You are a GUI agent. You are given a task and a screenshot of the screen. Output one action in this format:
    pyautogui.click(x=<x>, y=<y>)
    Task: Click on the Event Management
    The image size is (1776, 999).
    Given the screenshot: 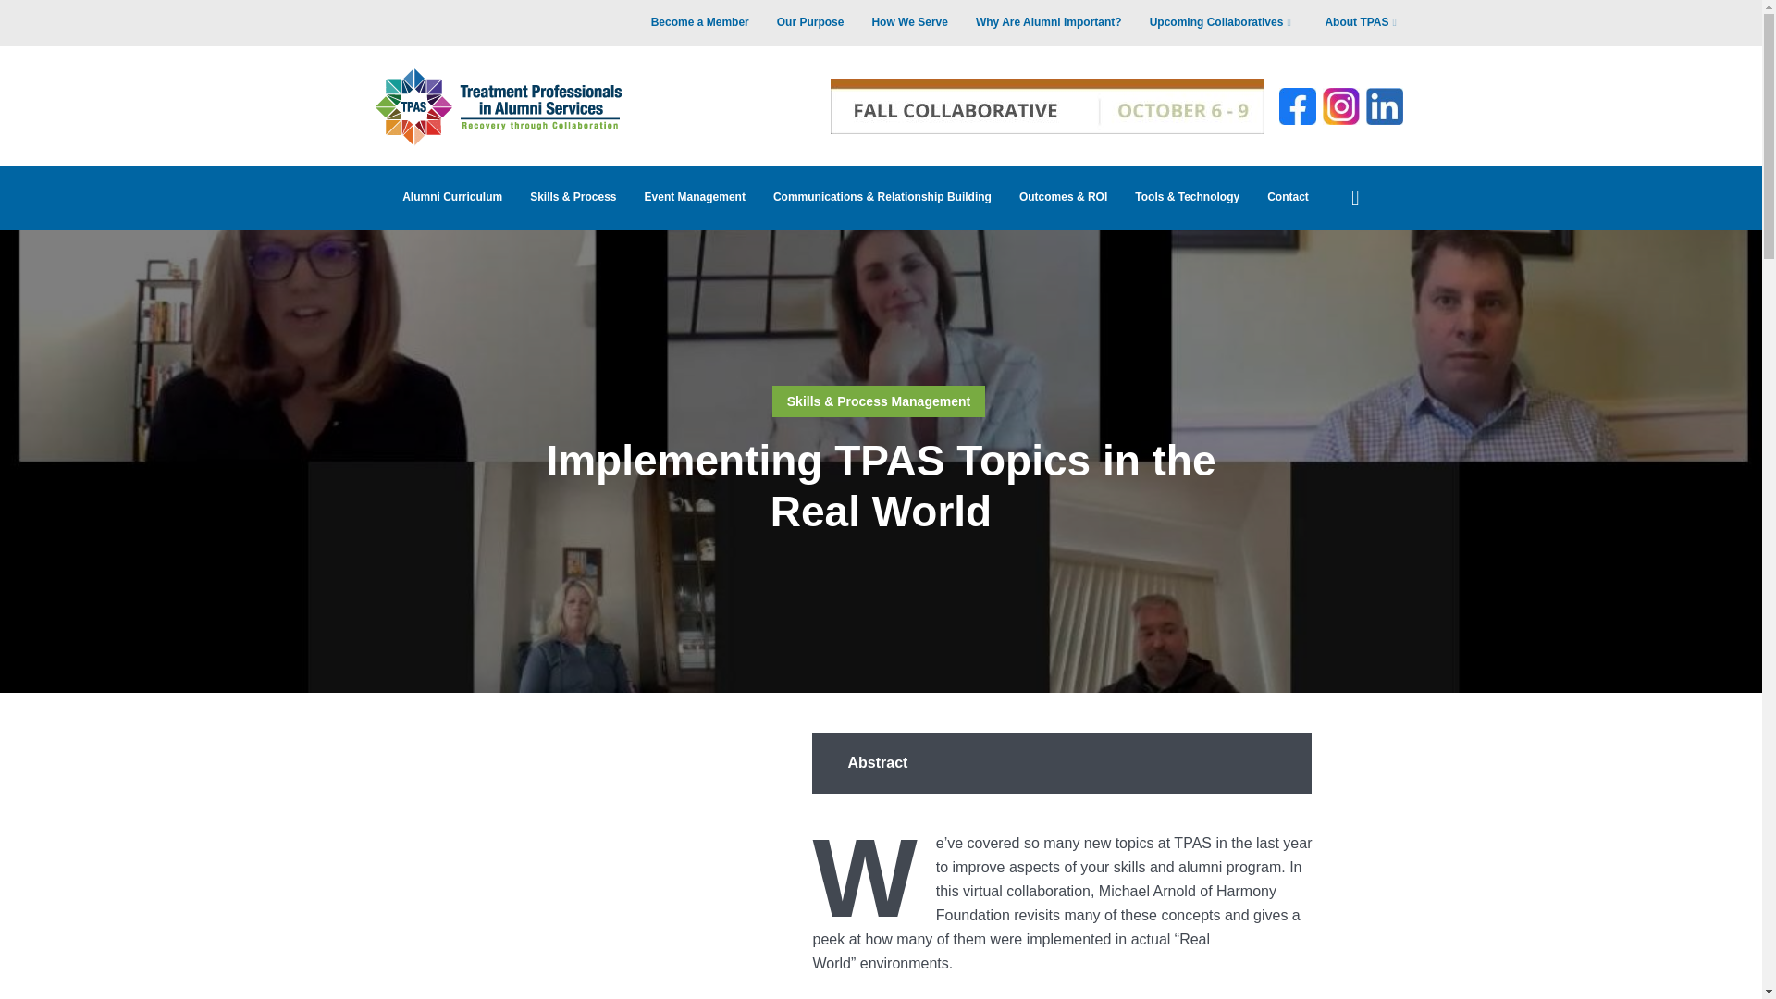 What is the action you would take?
    pyautogui.click(x=695, y=198)
    